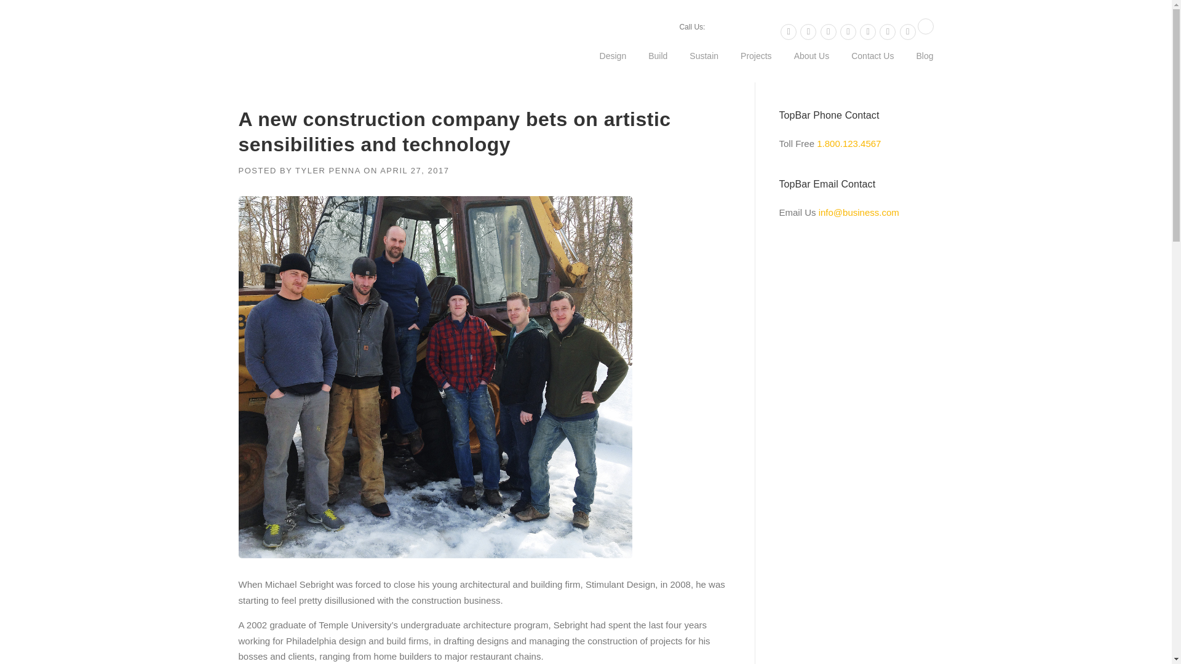 The height and width of the screenshot is (664, 1181). Describe the element at coordinates (848, 32) in the screenshot. I see `Pinterest` at that location.